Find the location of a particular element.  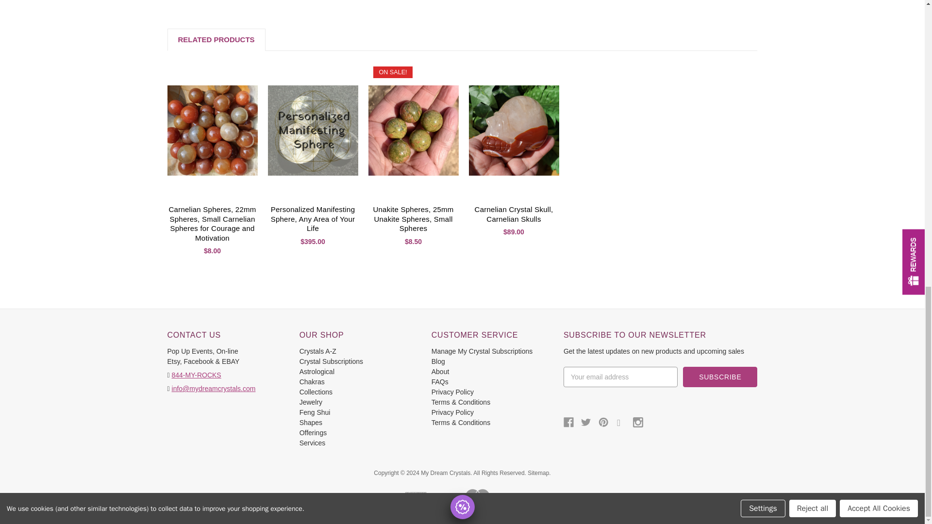

Carnelian Skull is located at coordinates (514, 130).